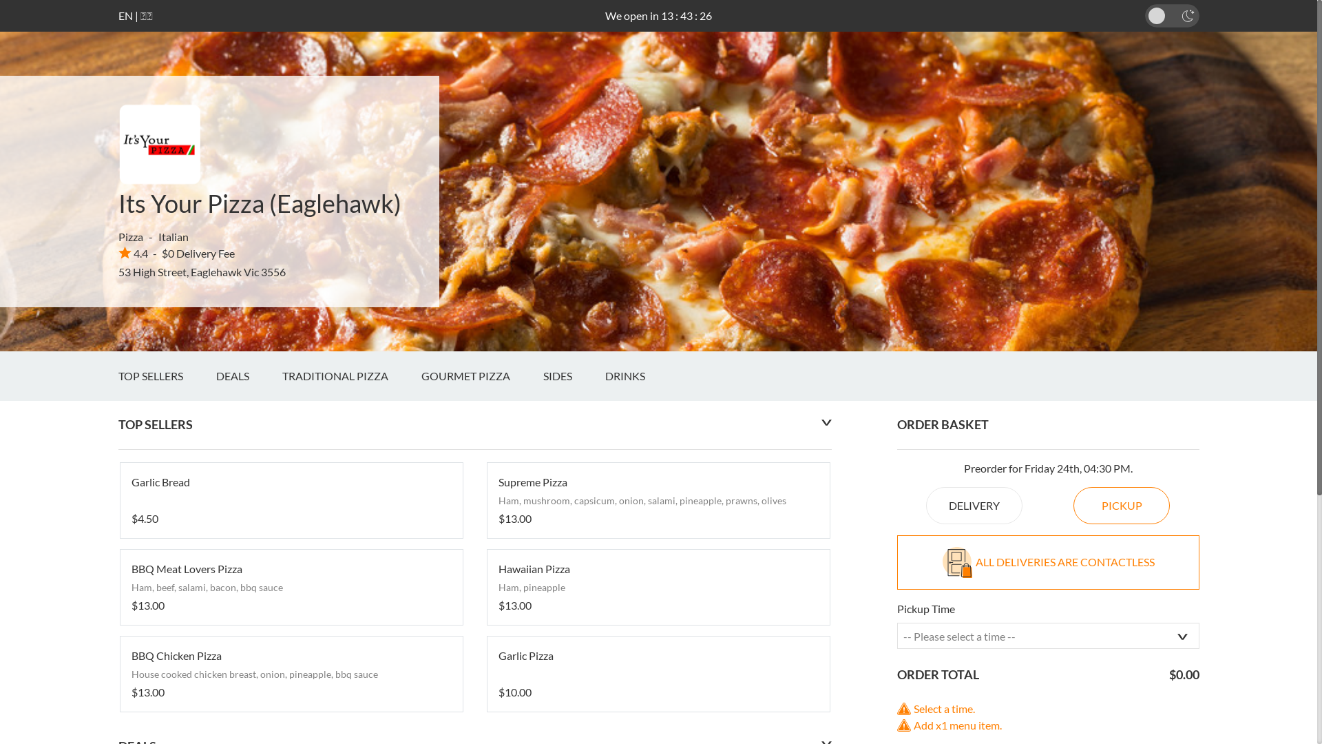  Describe the element at coordinates (640, 376) in the screenshot. I see `DRINKS` at that location.